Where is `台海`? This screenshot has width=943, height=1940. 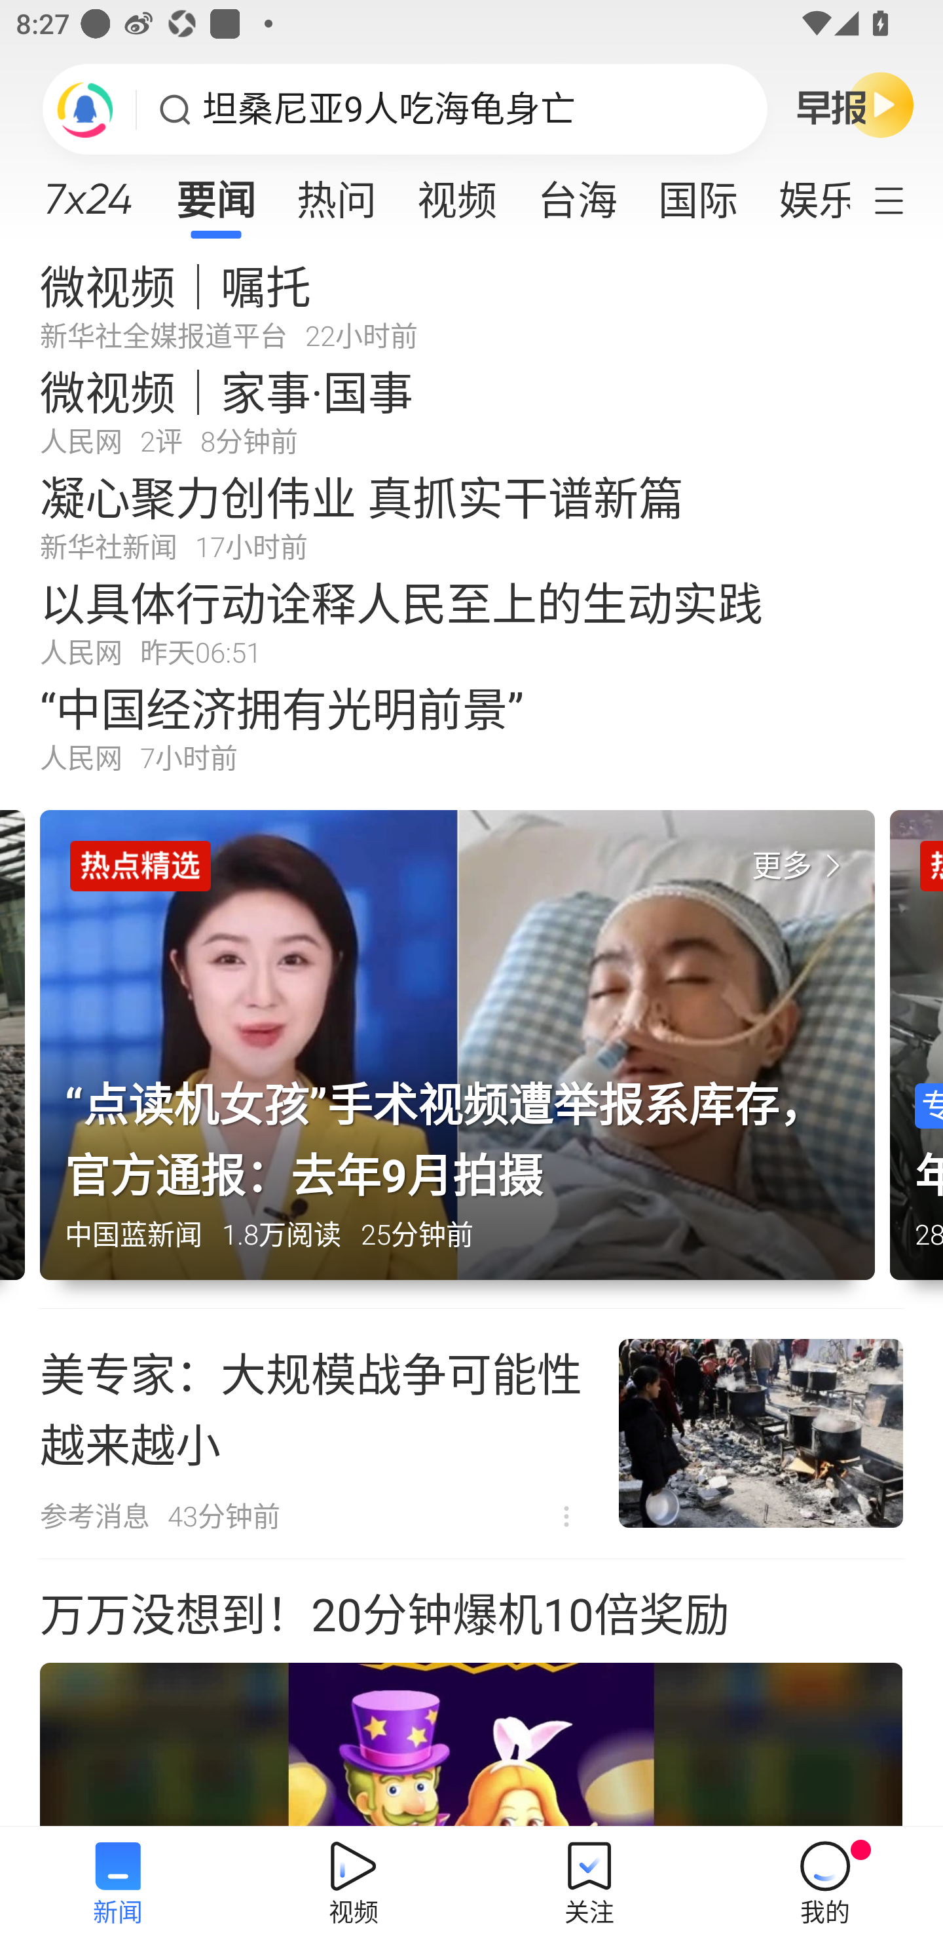 台海 is located at coordinates (578, 193).